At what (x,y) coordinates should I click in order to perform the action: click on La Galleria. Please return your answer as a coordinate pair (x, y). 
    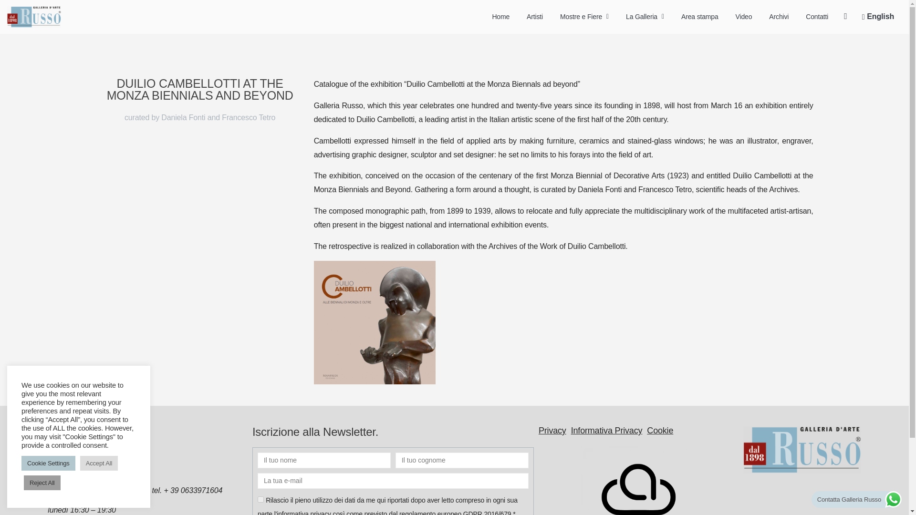
    Looking at the image, I should click on (645, 17).